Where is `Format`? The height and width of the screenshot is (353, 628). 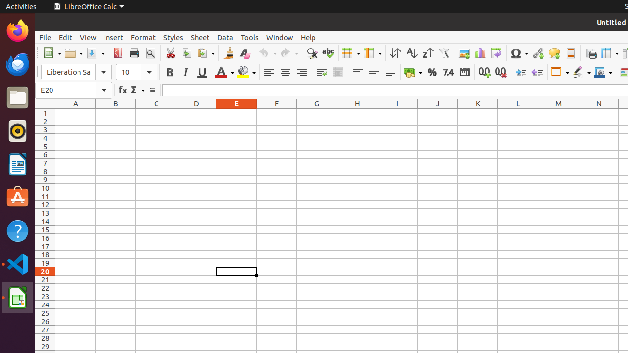
Format is located at coordinates (143, 37).